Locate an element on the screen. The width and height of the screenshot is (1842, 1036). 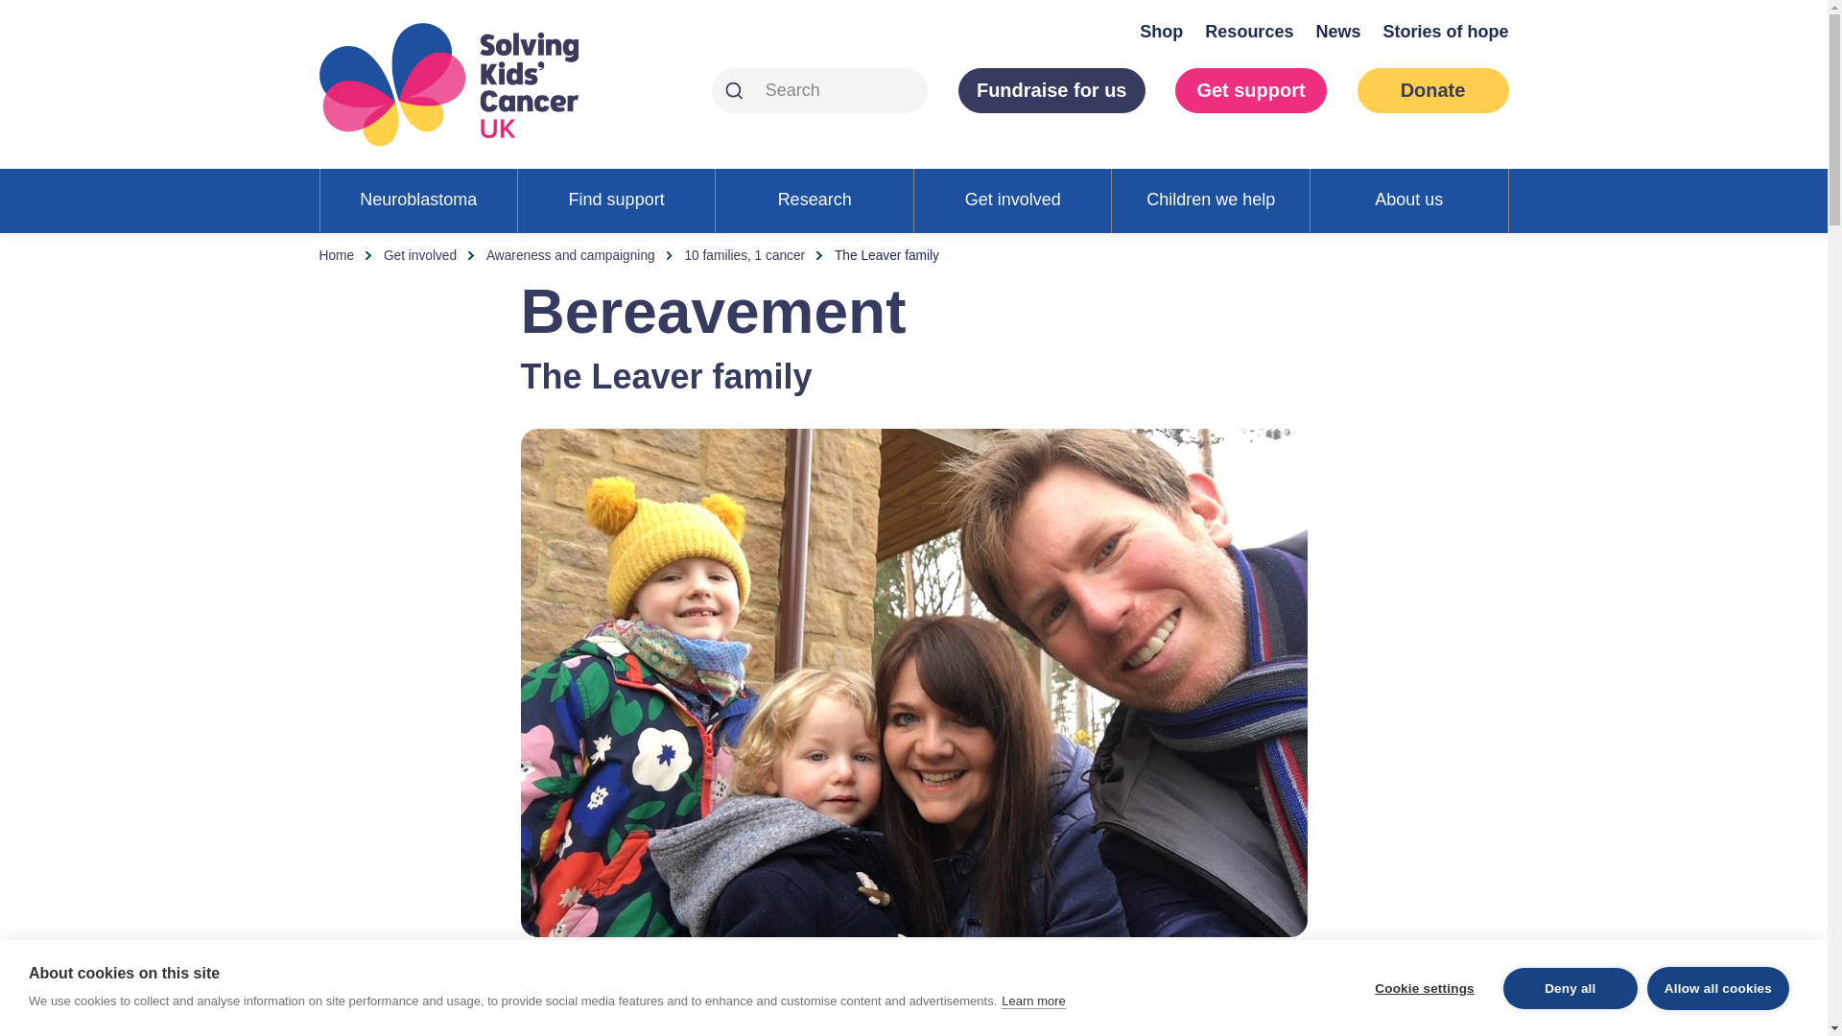
Neuroblastoma is located at coordinates (418, 200).